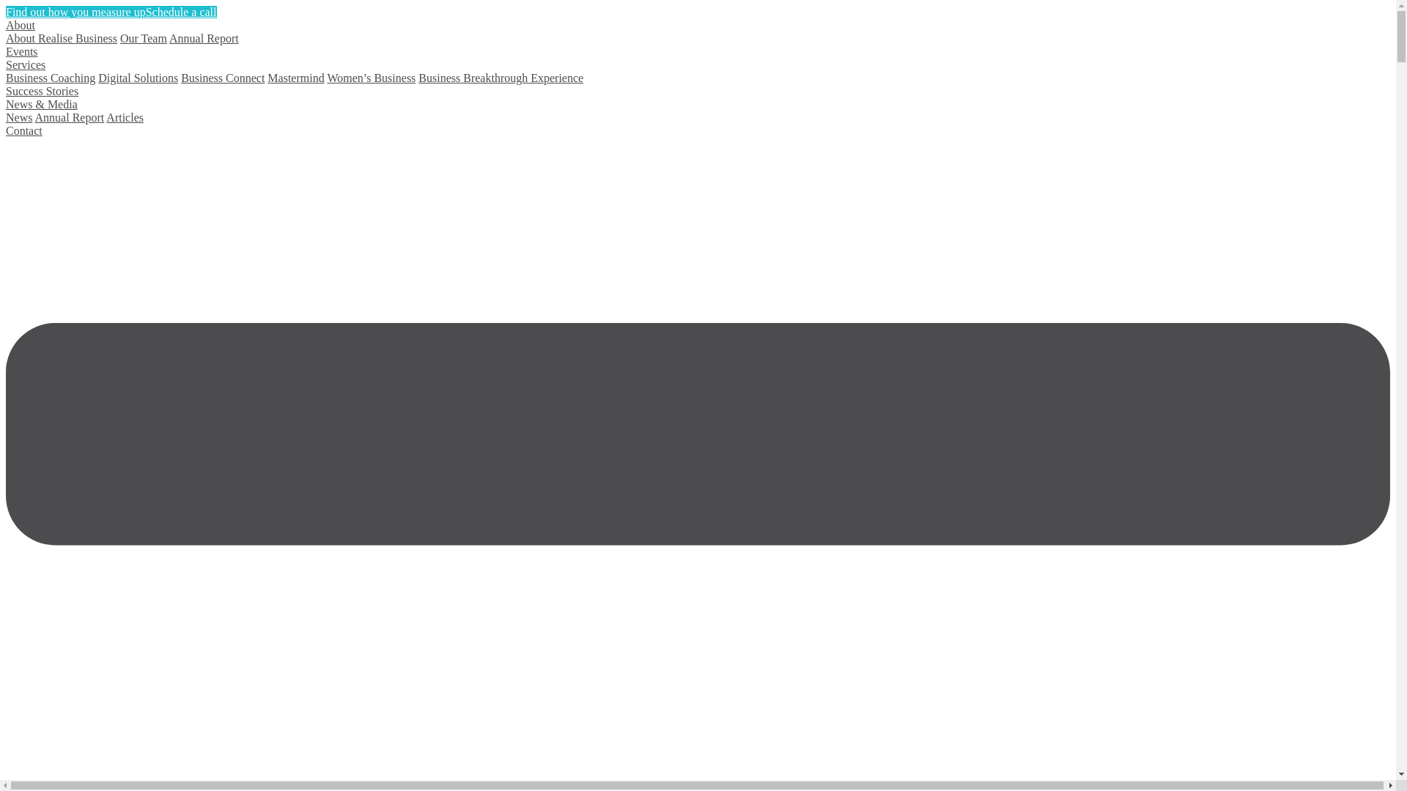  What do you see at coordinates (204, 38) in the screenshot?
I see `Annual Report` at bounding box center [204, 38].